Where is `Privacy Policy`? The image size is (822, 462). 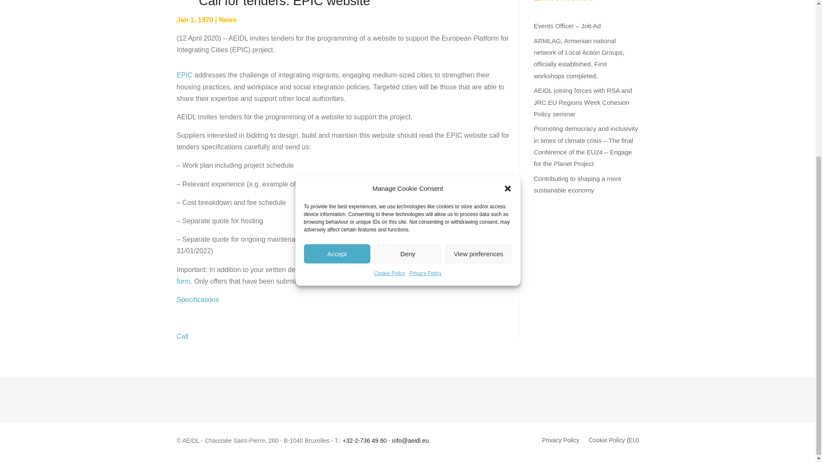 Privacy Policy is located at coordinates (426, 39).